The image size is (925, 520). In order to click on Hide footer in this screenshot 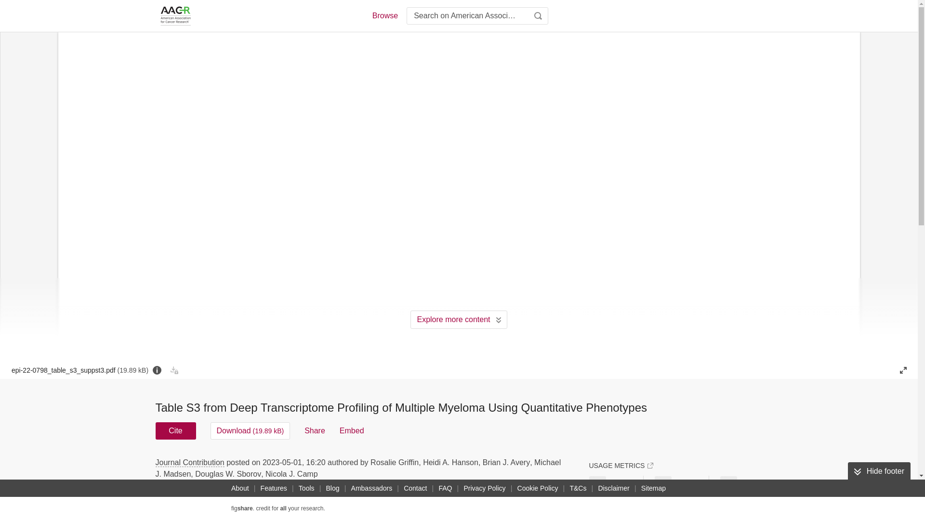, I will do `click(879, 471)`.